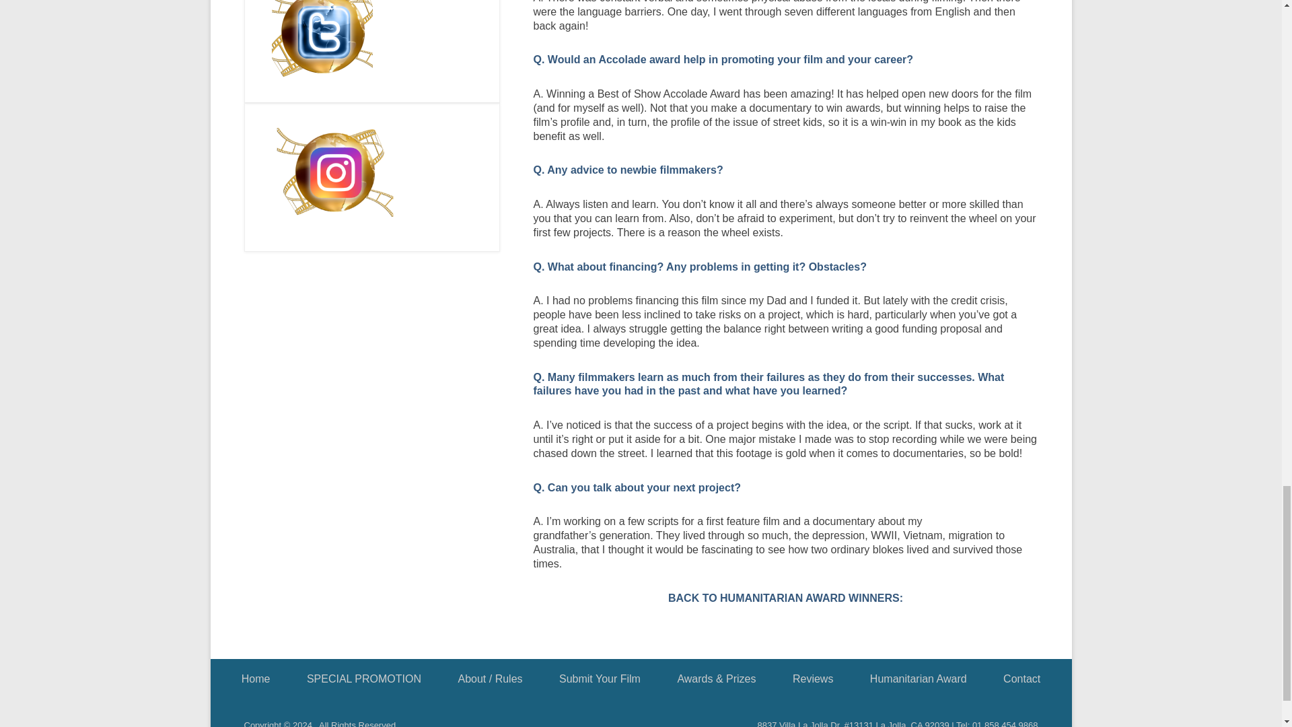  I want to click on SPECIAL PROMOTION, so click(363, 679).